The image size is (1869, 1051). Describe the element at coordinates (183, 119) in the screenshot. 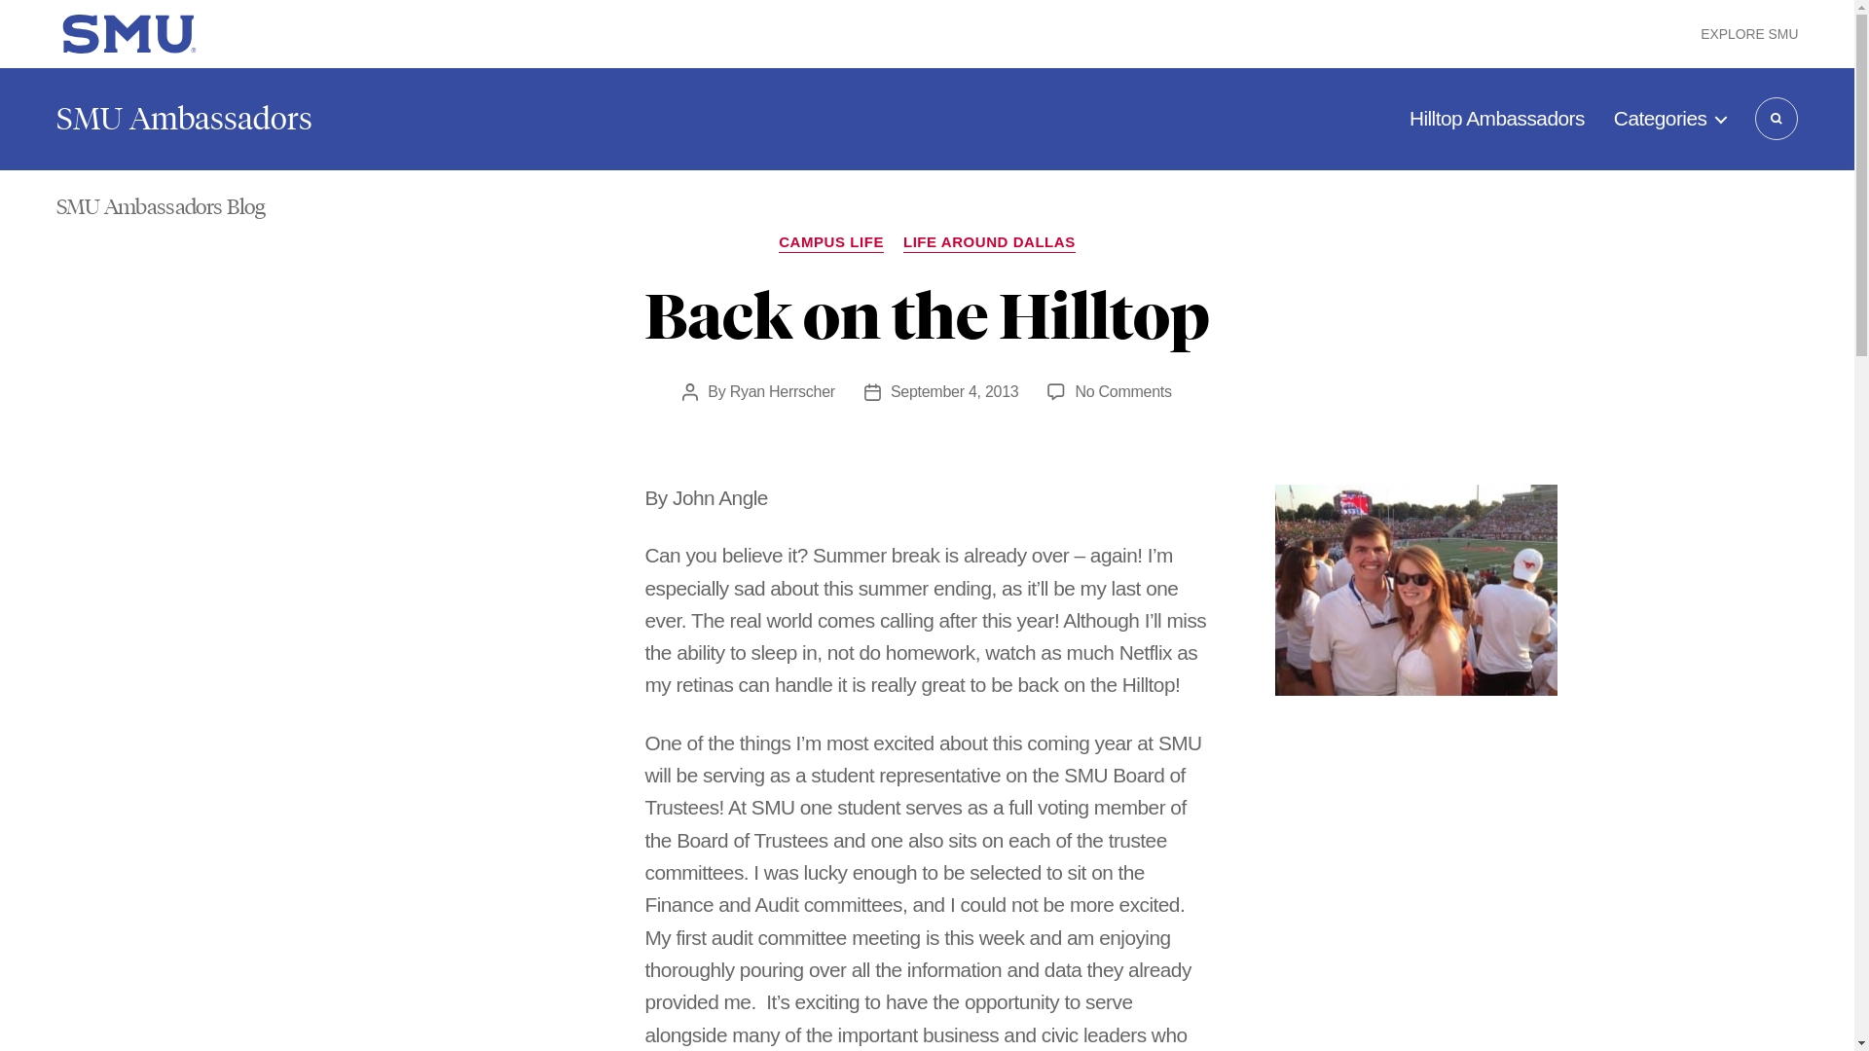

I see `SMU Ambassadors` at that location.